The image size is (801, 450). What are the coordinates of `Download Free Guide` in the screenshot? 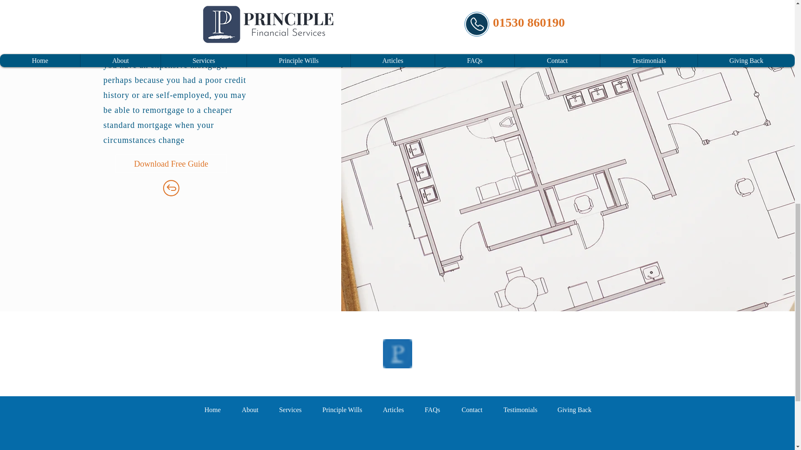 It's located at (171, 163).